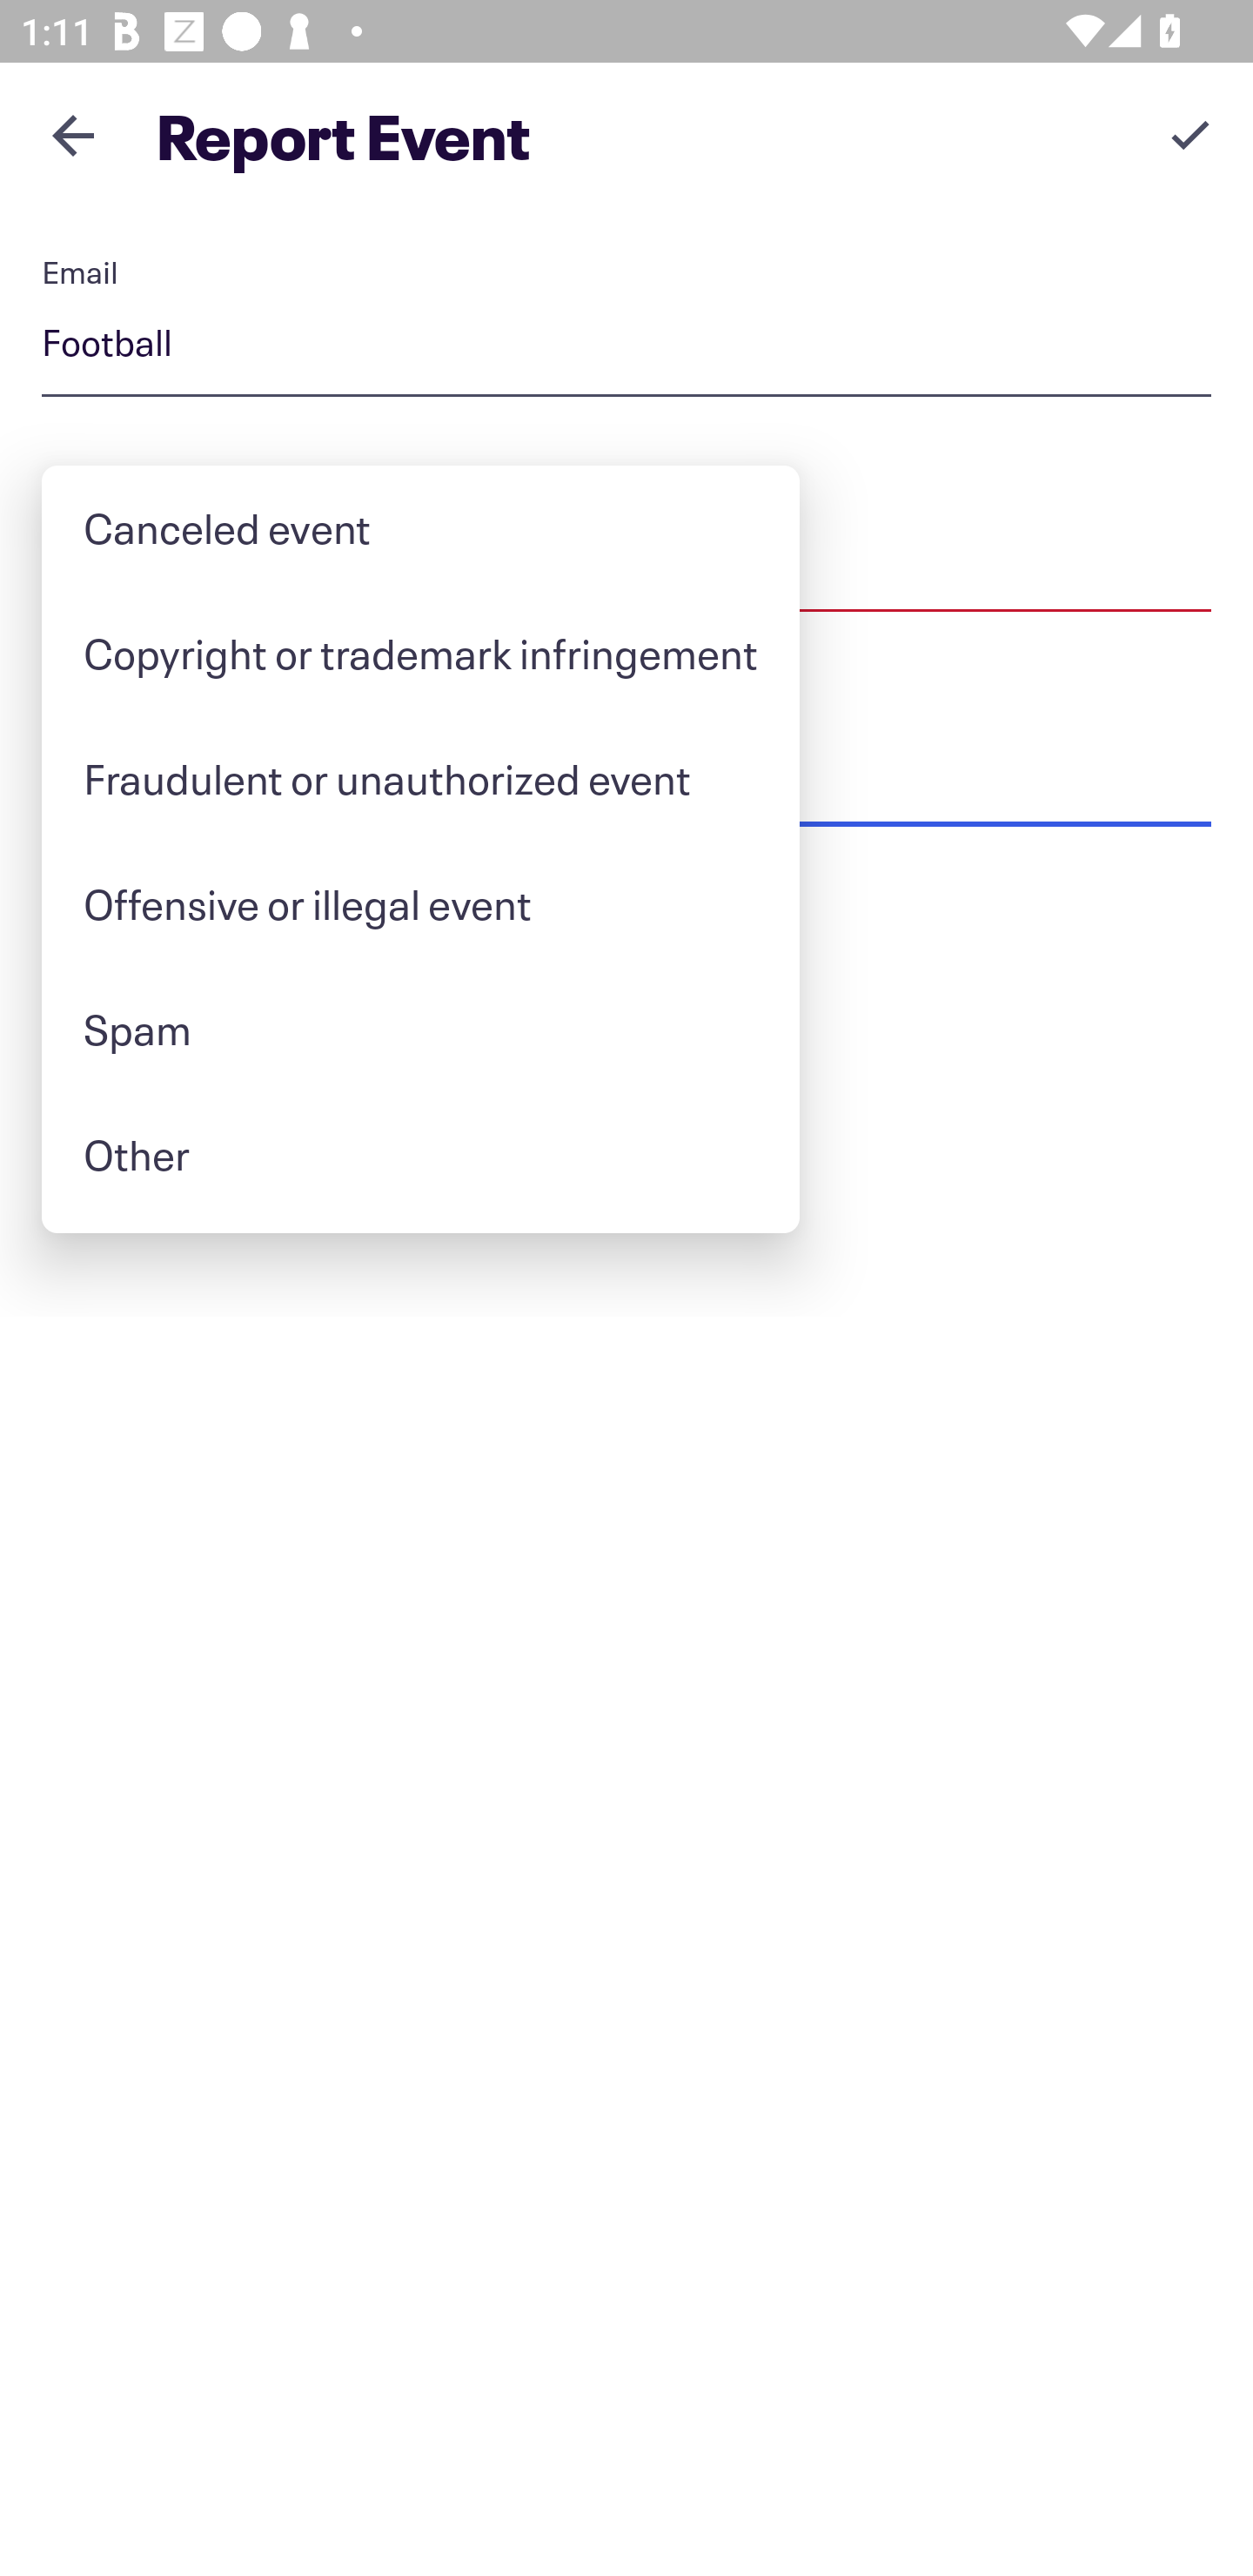 This screenshot has height=2576, width=1253. What do you see at coordinates (419, 1029) in the screenshot?
I see `Spam` at bounding box center [419, 1029].